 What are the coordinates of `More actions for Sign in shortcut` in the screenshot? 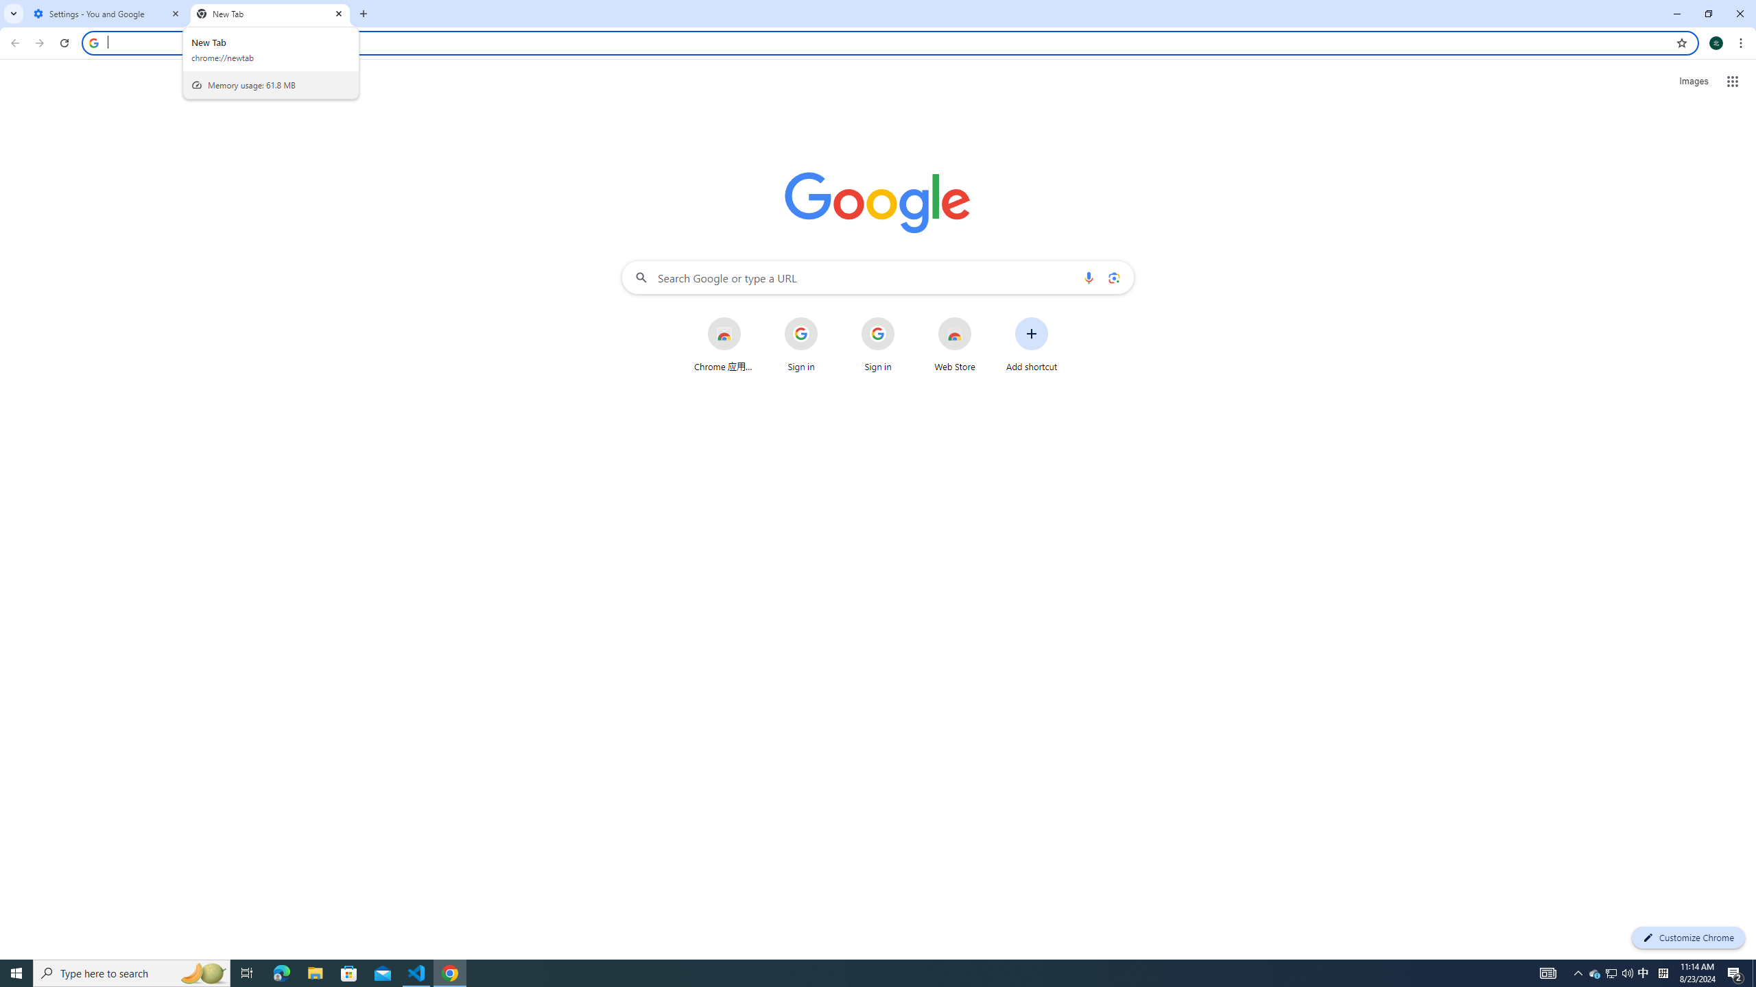 It's located at (905, 318).